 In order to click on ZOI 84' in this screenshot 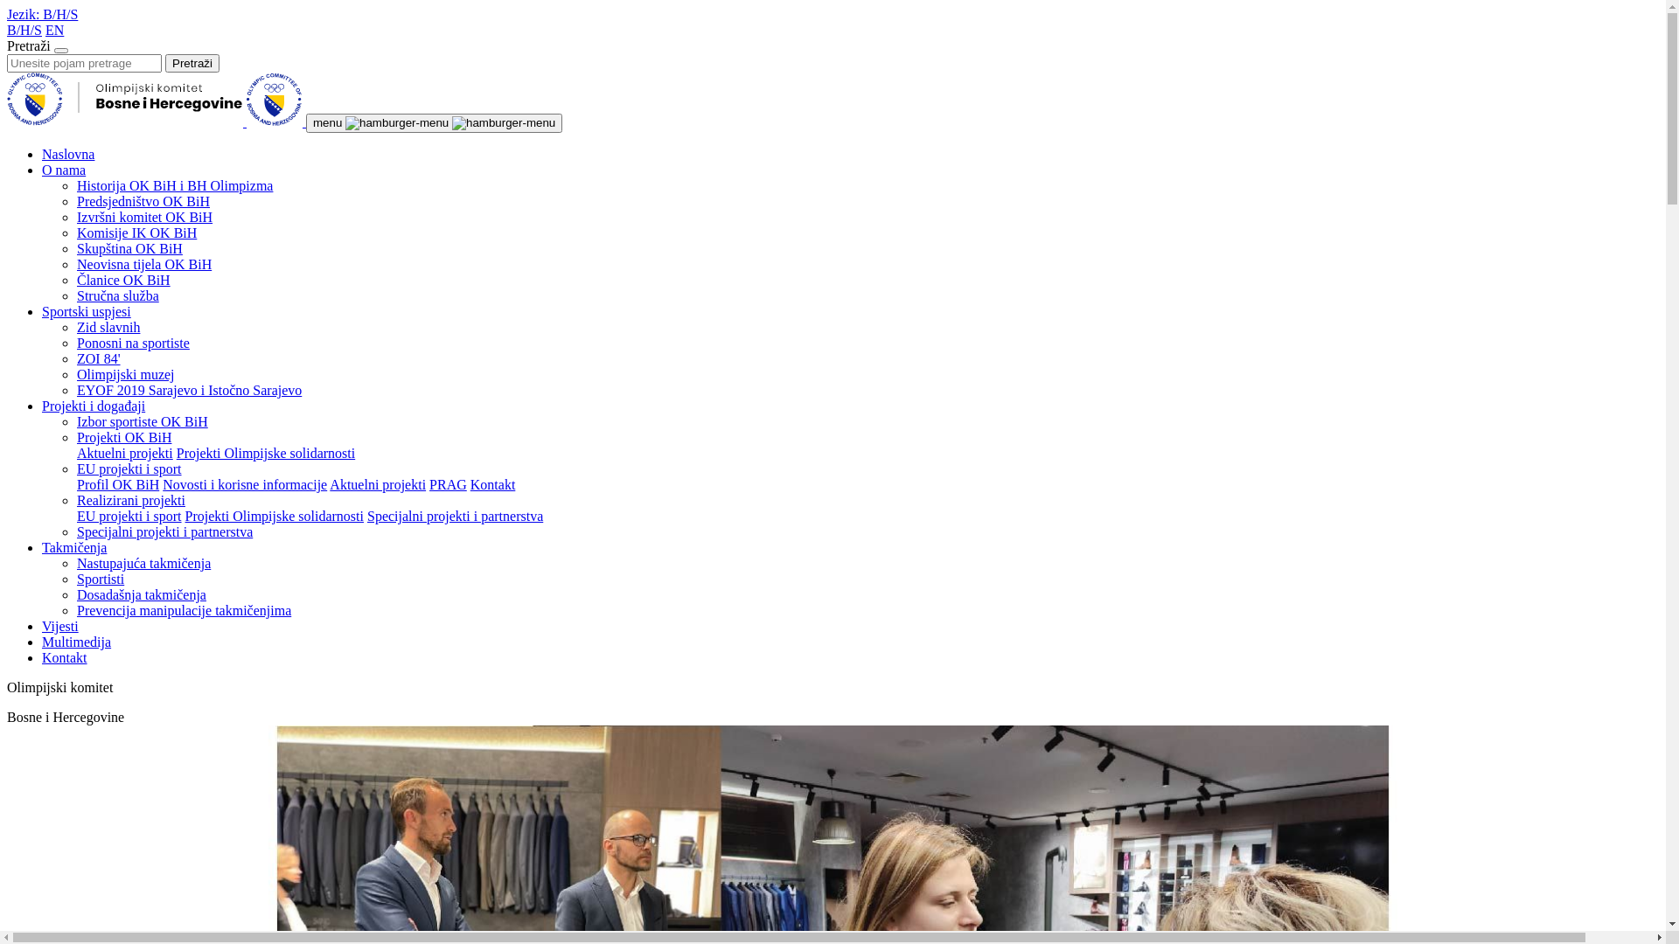, I will do `click(99, 358)`.